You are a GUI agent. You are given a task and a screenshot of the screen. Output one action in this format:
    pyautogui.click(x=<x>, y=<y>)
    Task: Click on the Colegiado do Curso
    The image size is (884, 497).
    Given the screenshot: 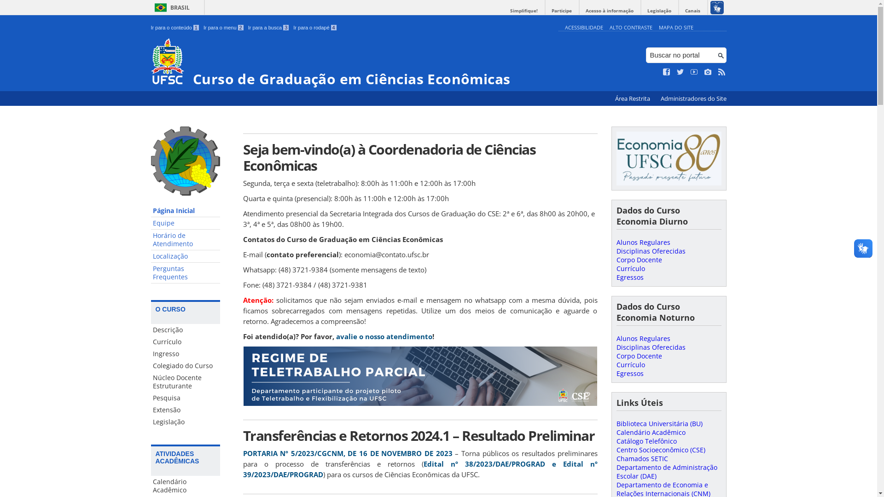 What is the action you would take?
    pyautogui.click(x=186, y=366)
    